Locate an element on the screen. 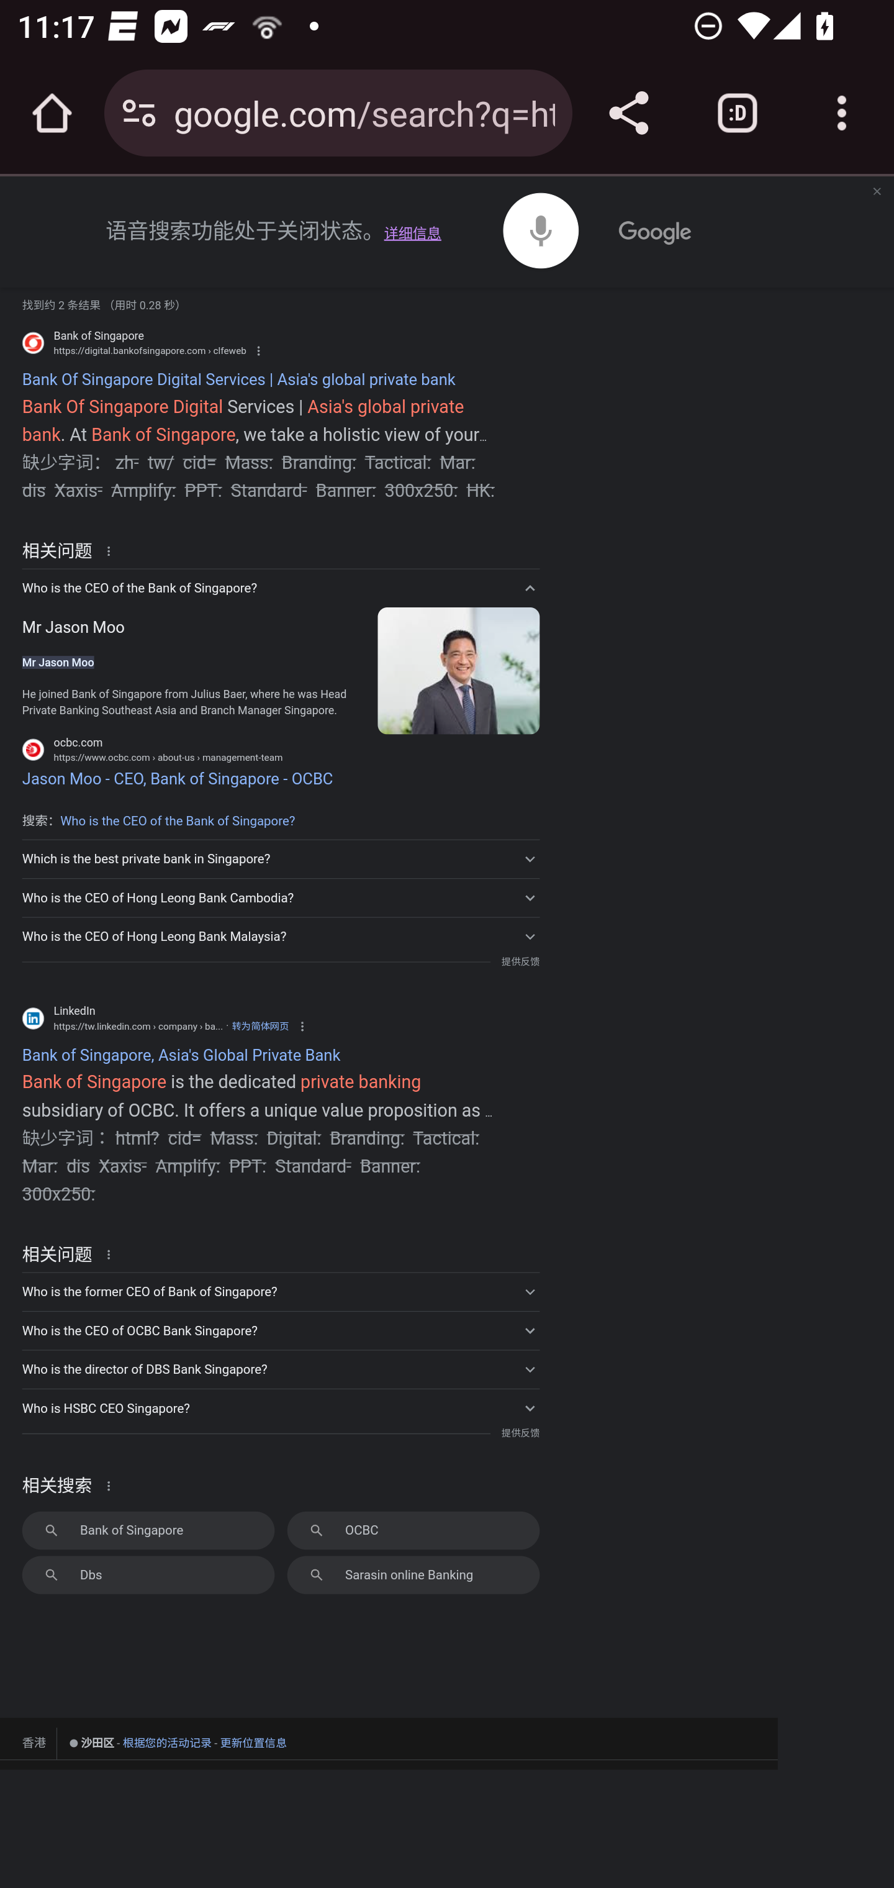 The image size is (894, 1888). 关闭 is located at coordinates (875, 193).